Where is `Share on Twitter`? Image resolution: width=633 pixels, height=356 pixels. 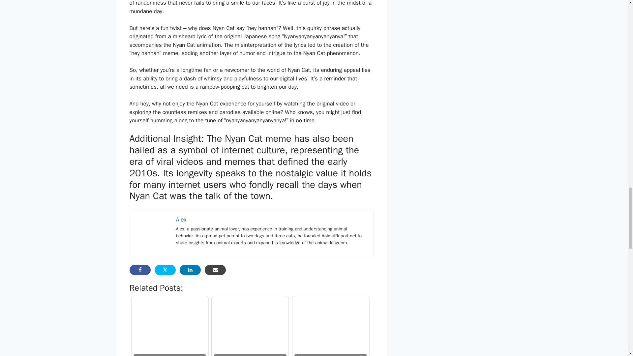
Share on Twitter is located at coordinates (165, 270).